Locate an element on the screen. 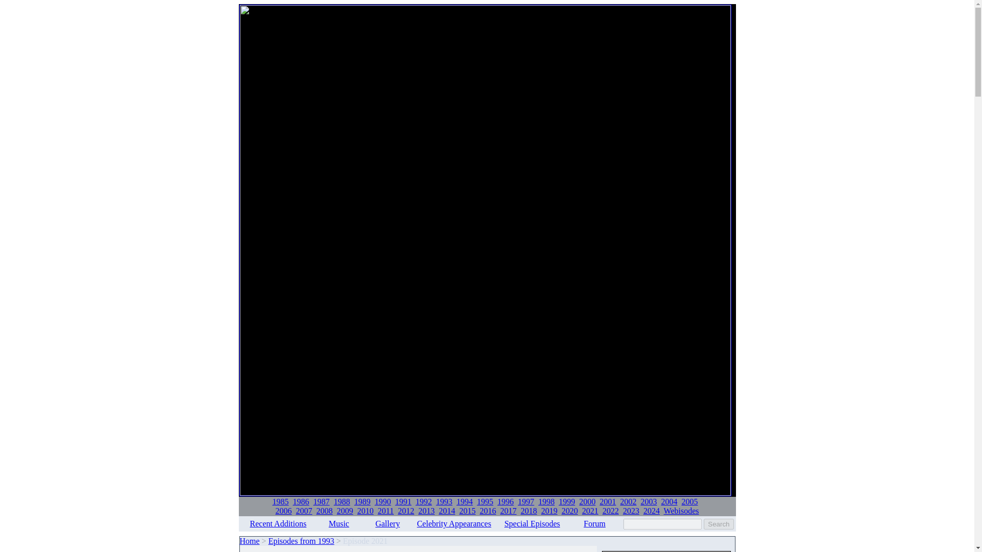 This screenshot has width=982, height=552. 1987 is located at coordinates (321, 502).